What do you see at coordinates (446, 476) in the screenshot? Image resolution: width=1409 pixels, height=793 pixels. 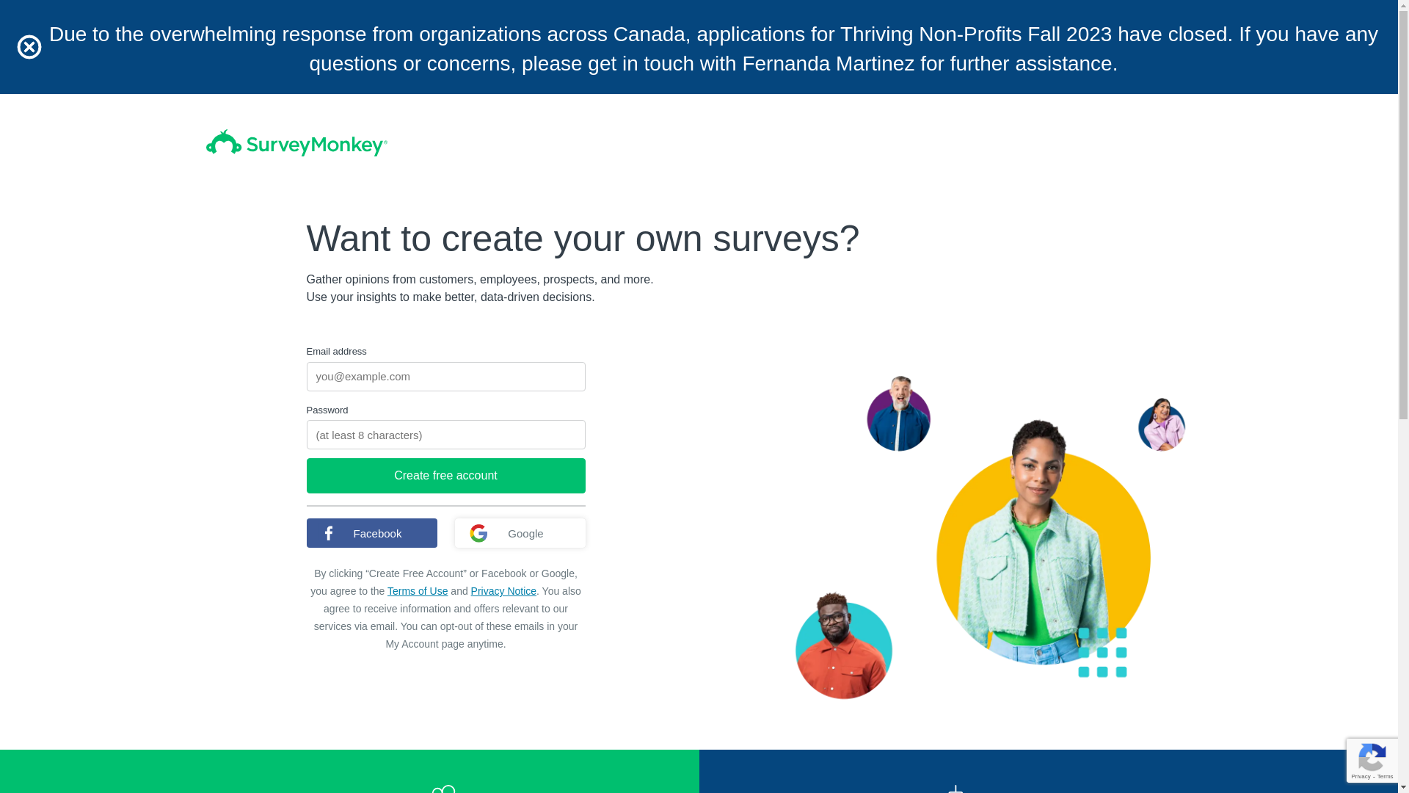 I see `Create free account` at bounding box center [446, 476].